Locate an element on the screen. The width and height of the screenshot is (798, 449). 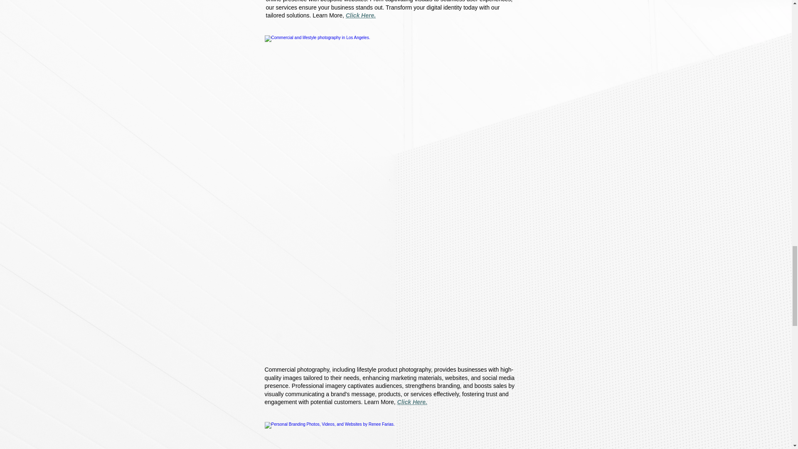
Click Here. is located at coordinates (361, 15).